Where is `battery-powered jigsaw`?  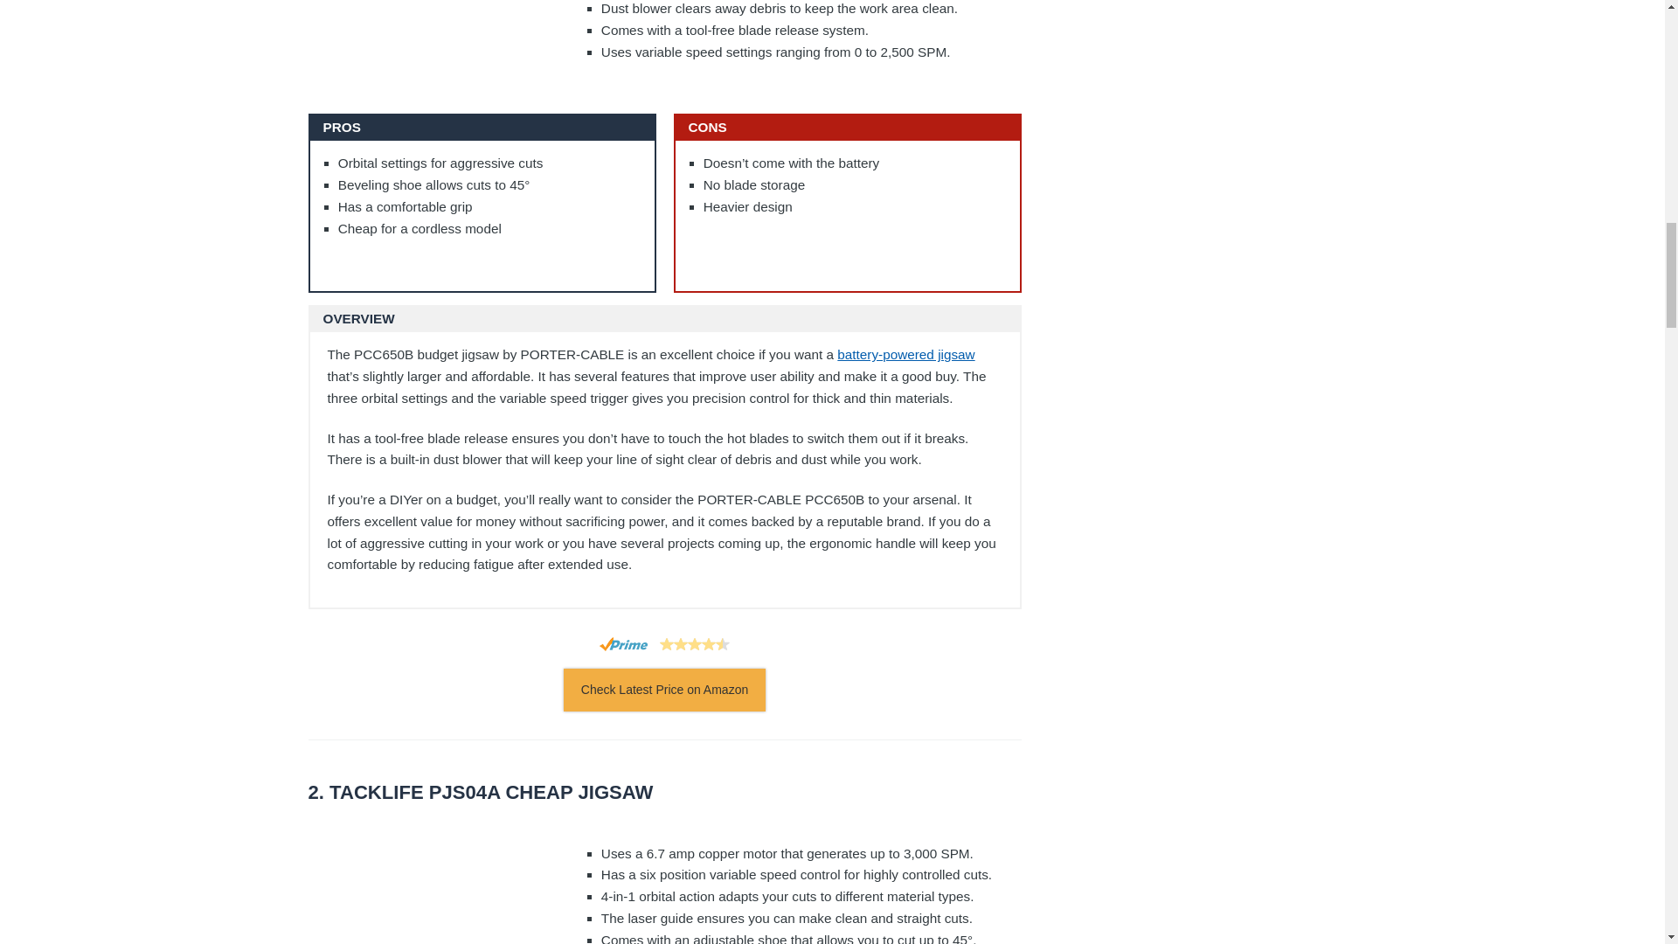 battery-powered jigsaw is located at coordinates (905, 354).